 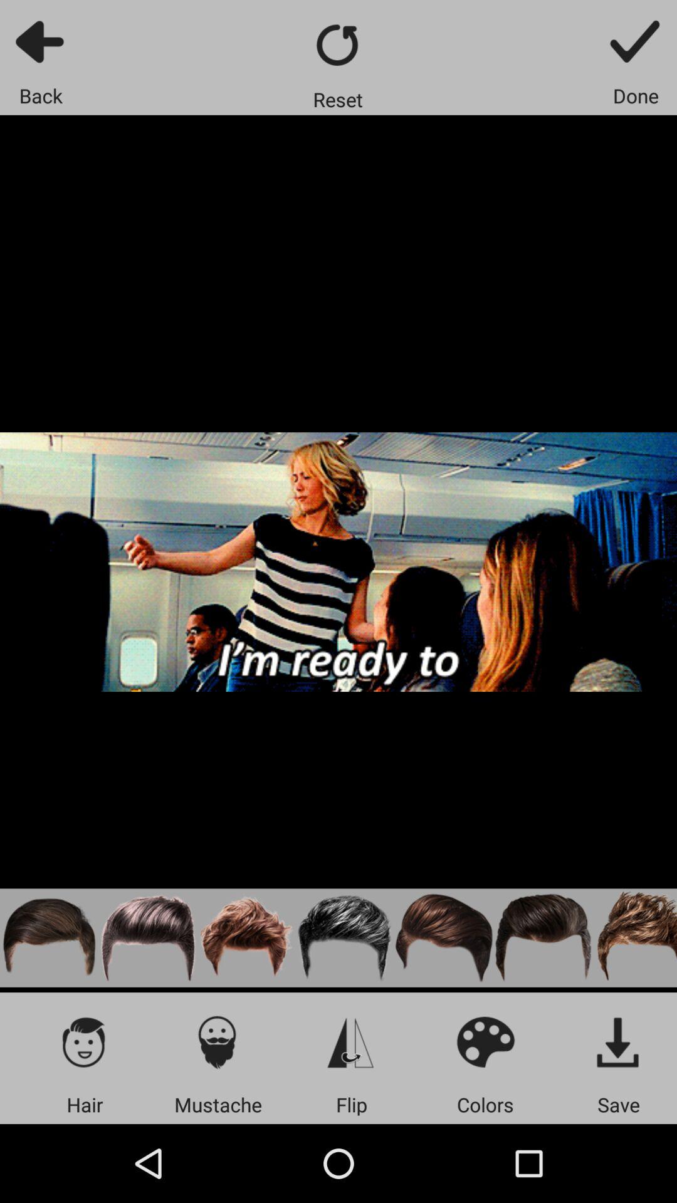 I want to click on go to previous, so click(x=41, y=41).